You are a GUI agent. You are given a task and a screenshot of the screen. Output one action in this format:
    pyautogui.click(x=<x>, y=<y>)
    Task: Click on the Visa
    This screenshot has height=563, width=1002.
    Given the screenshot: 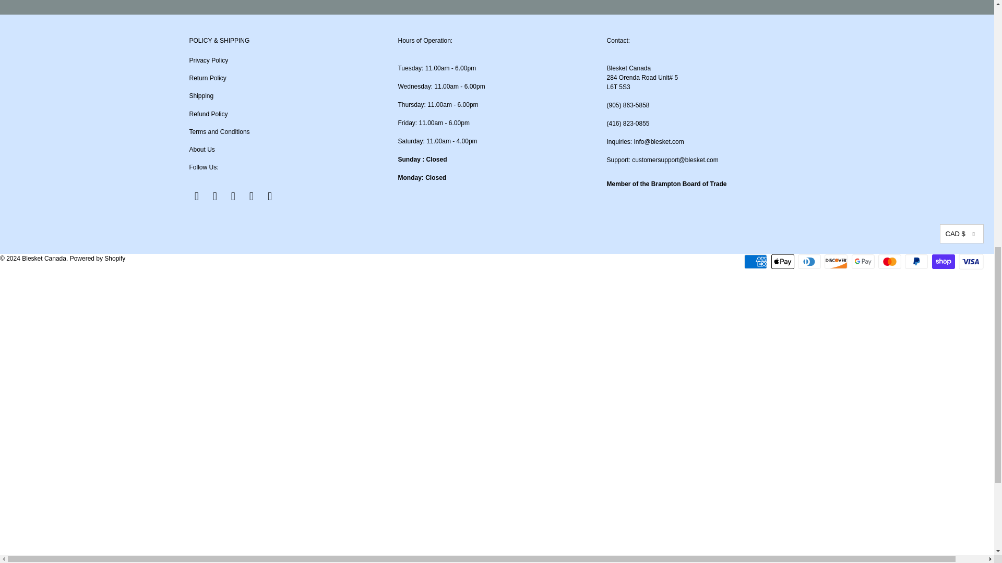 What is the action you would take?
    pyautogui.click(x=971, y=262)
    